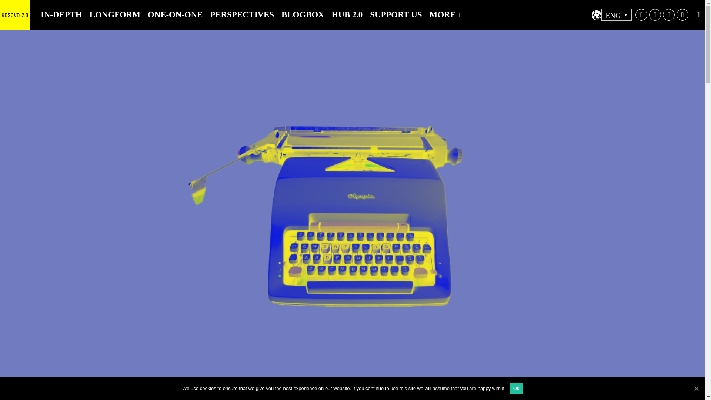 The height and width of the screenshot is (400, 711). Describe the element at coordinates (617, 14) in the screenshot. I see `ENG` at that location.